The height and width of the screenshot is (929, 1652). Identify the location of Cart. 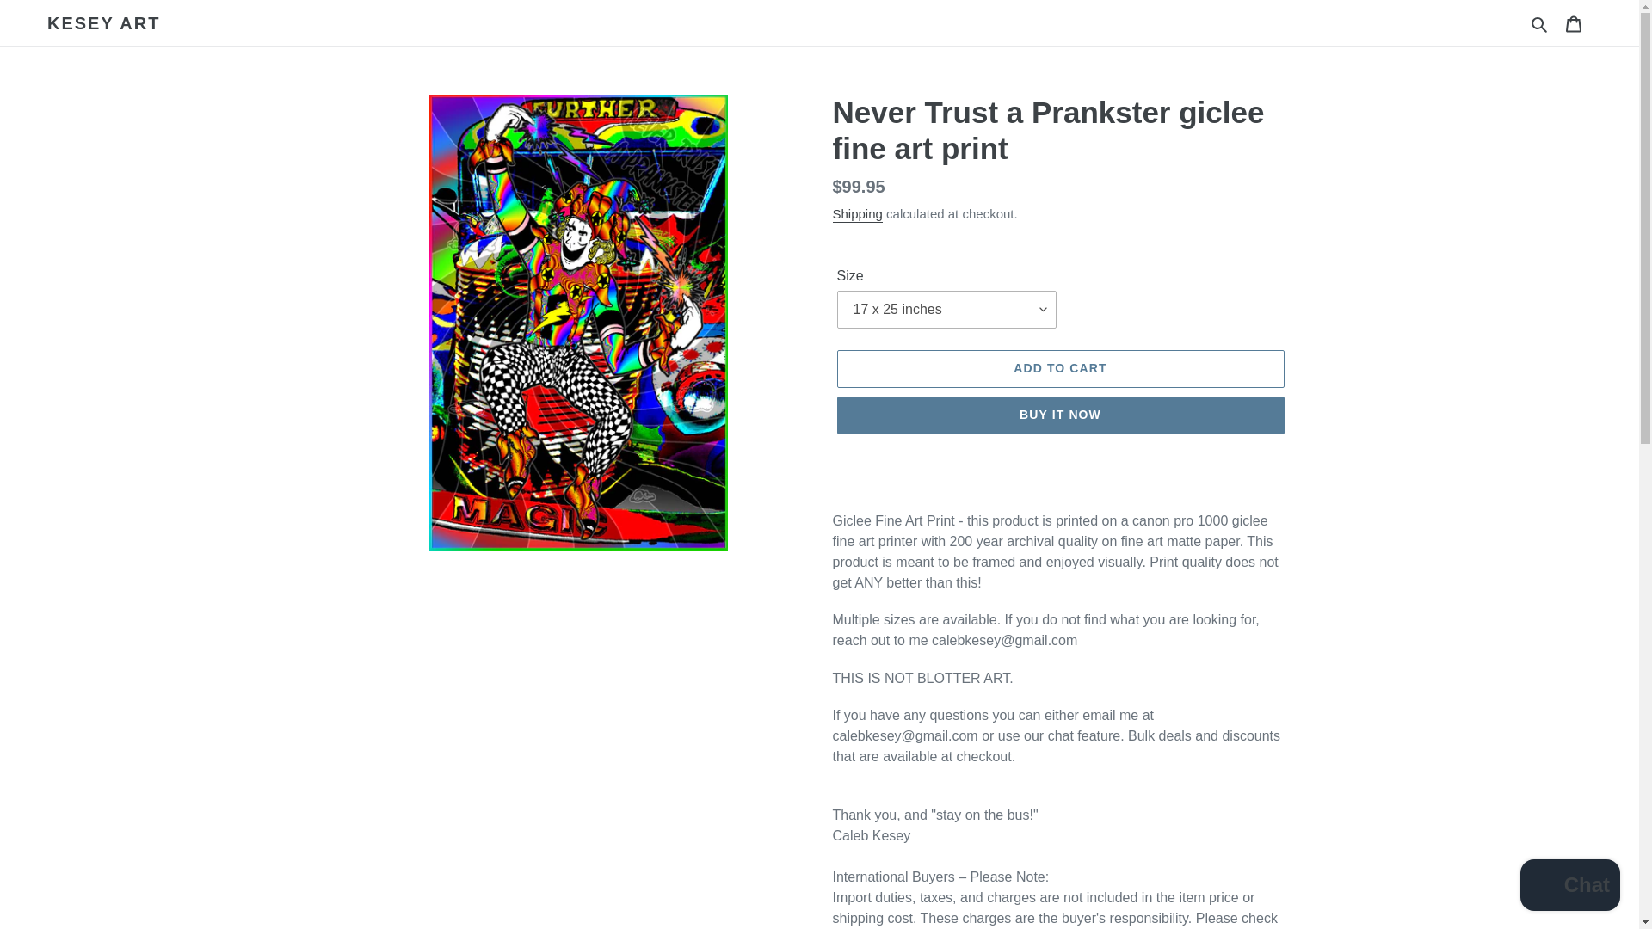
(1574, 22).